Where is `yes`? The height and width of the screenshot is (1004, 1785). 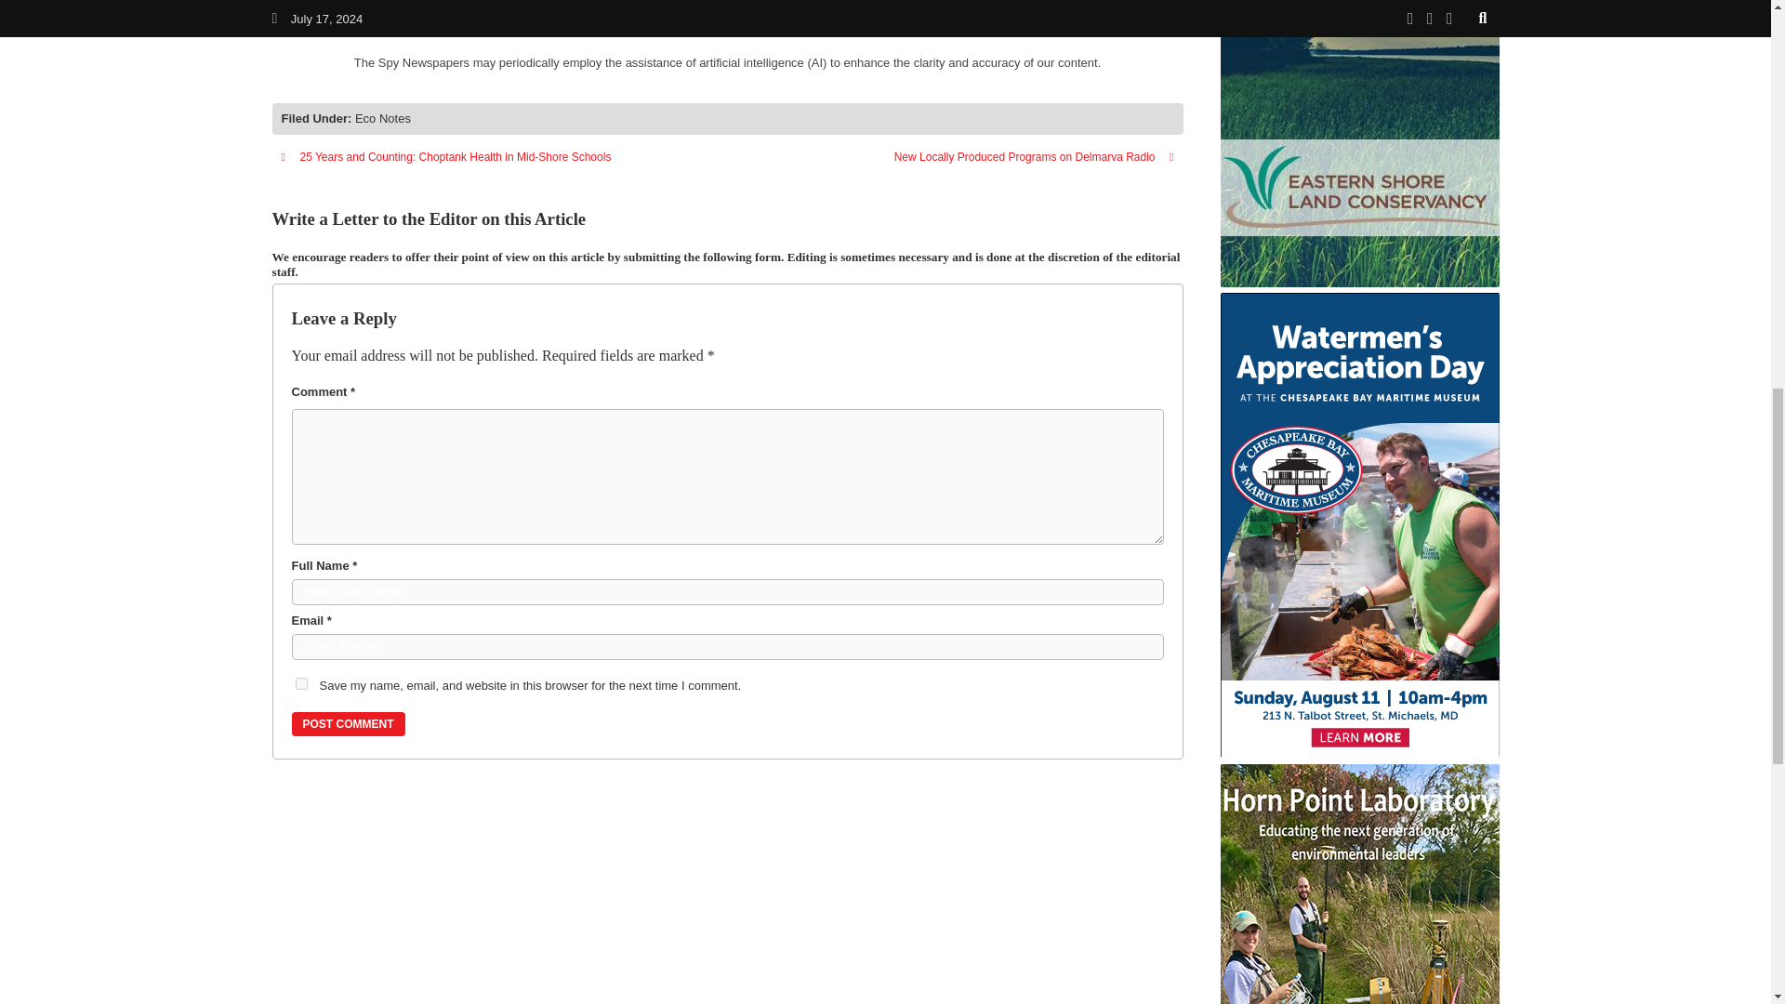
yes is located at coordinates (301, 683).